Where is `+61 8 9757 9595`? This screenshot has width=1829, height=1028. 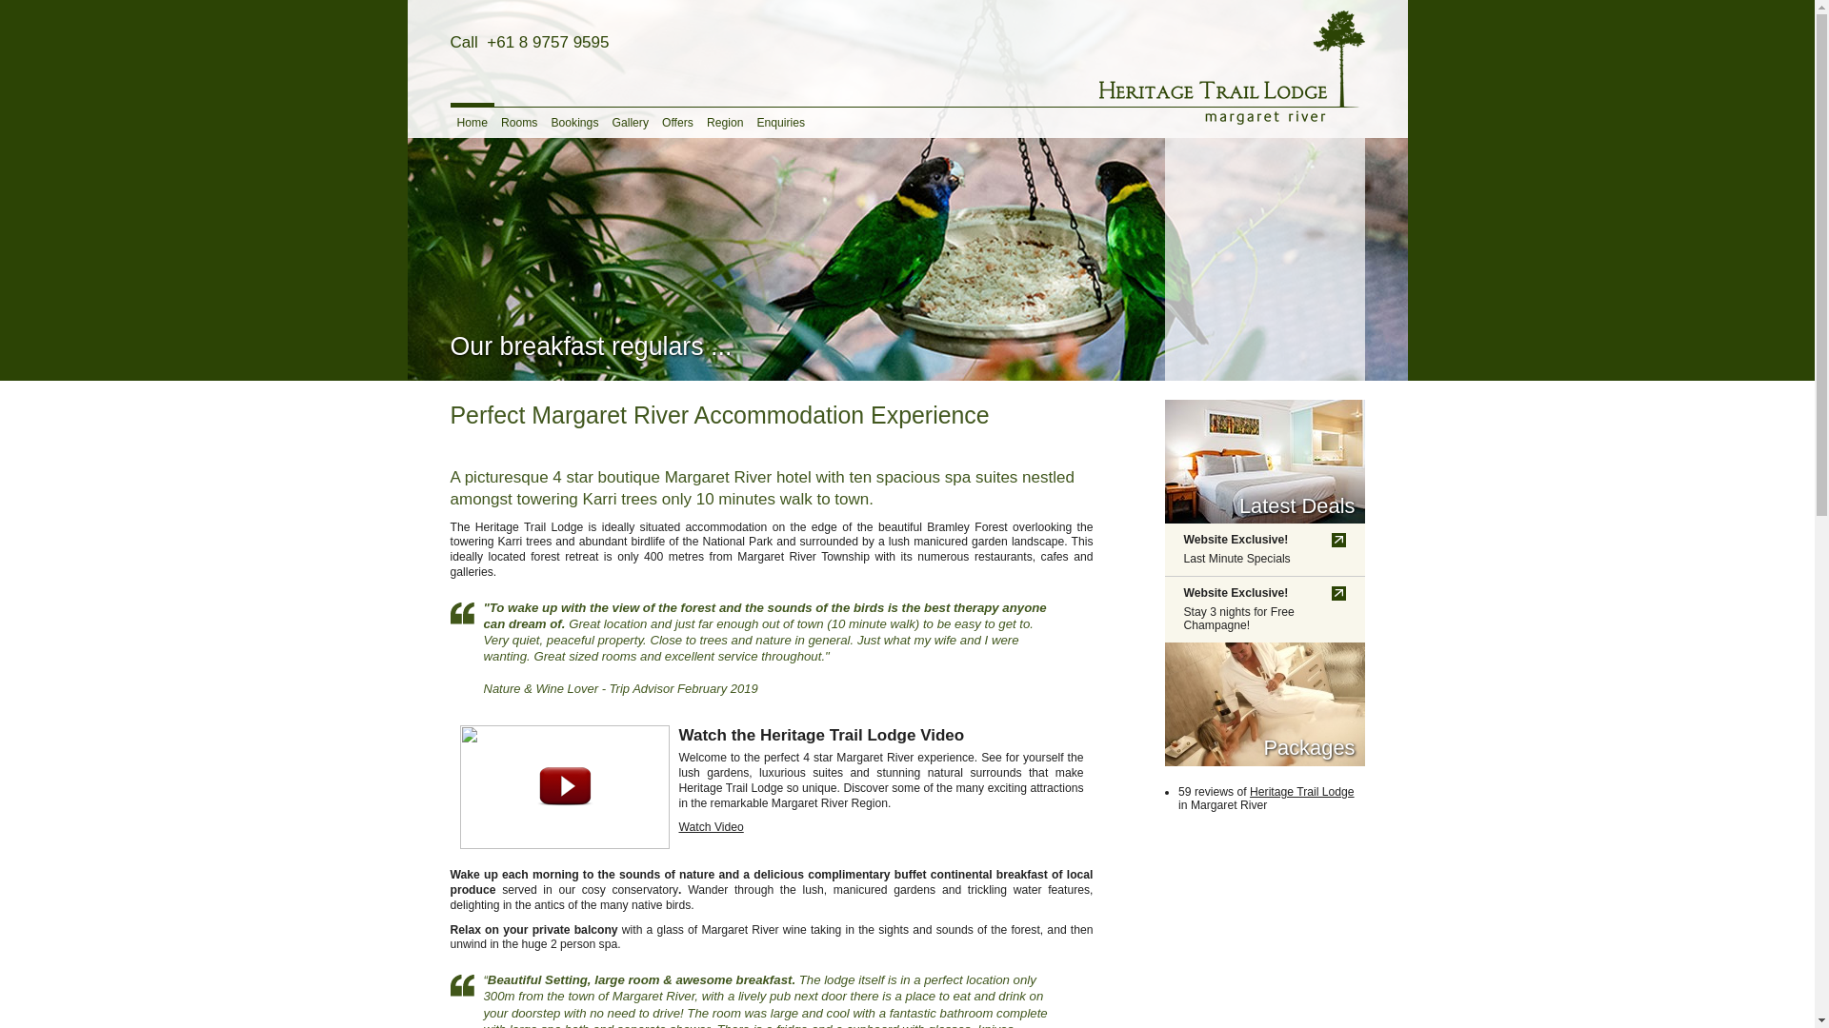 +61 8 9757 9595 is located at coordinates (548, 43).